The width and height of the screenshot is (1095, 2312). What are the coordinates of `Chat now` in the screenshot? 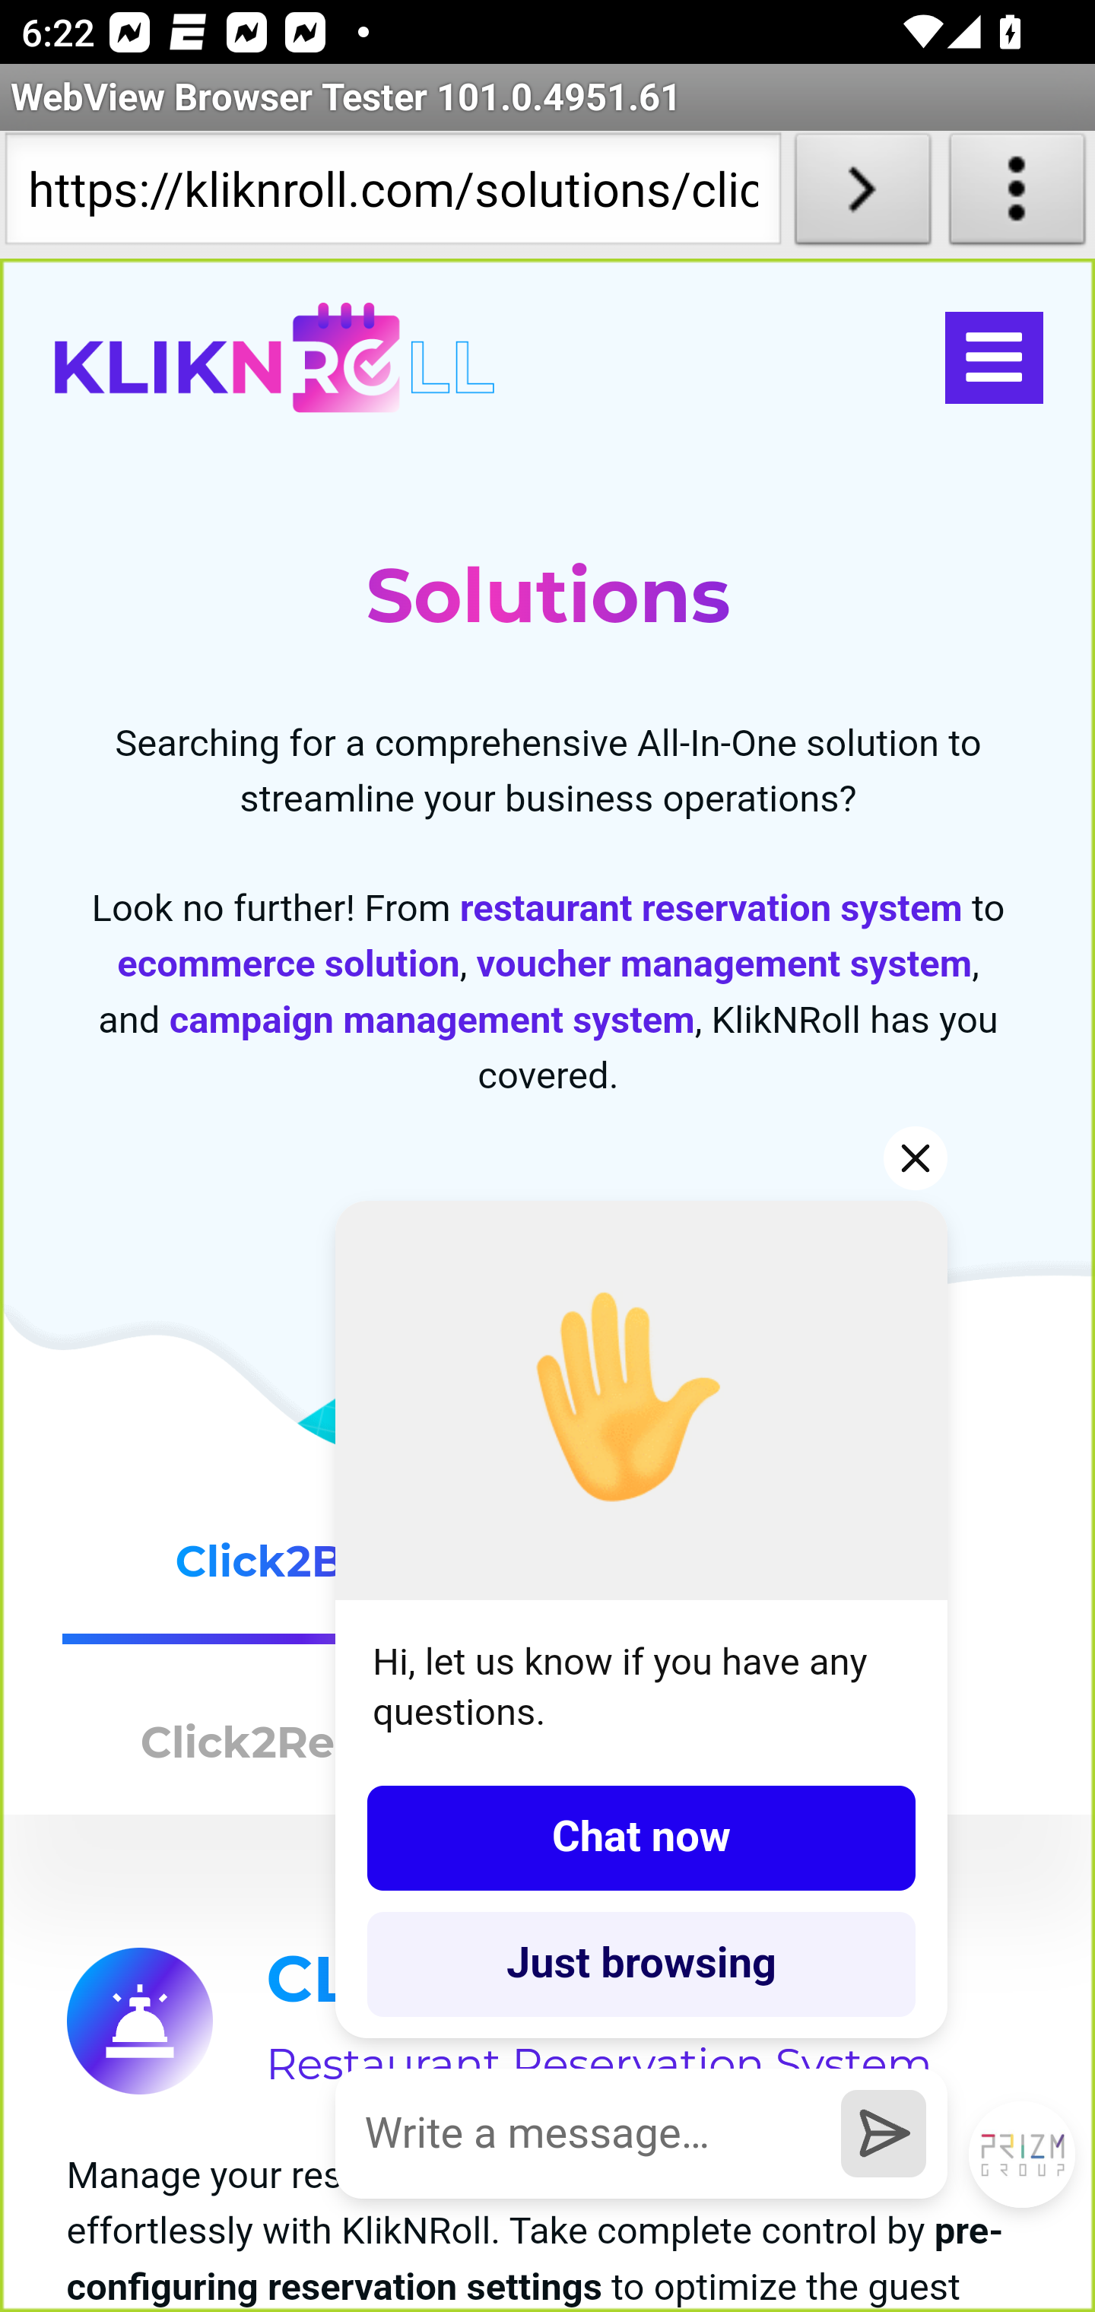 It's located at (642, 1837).